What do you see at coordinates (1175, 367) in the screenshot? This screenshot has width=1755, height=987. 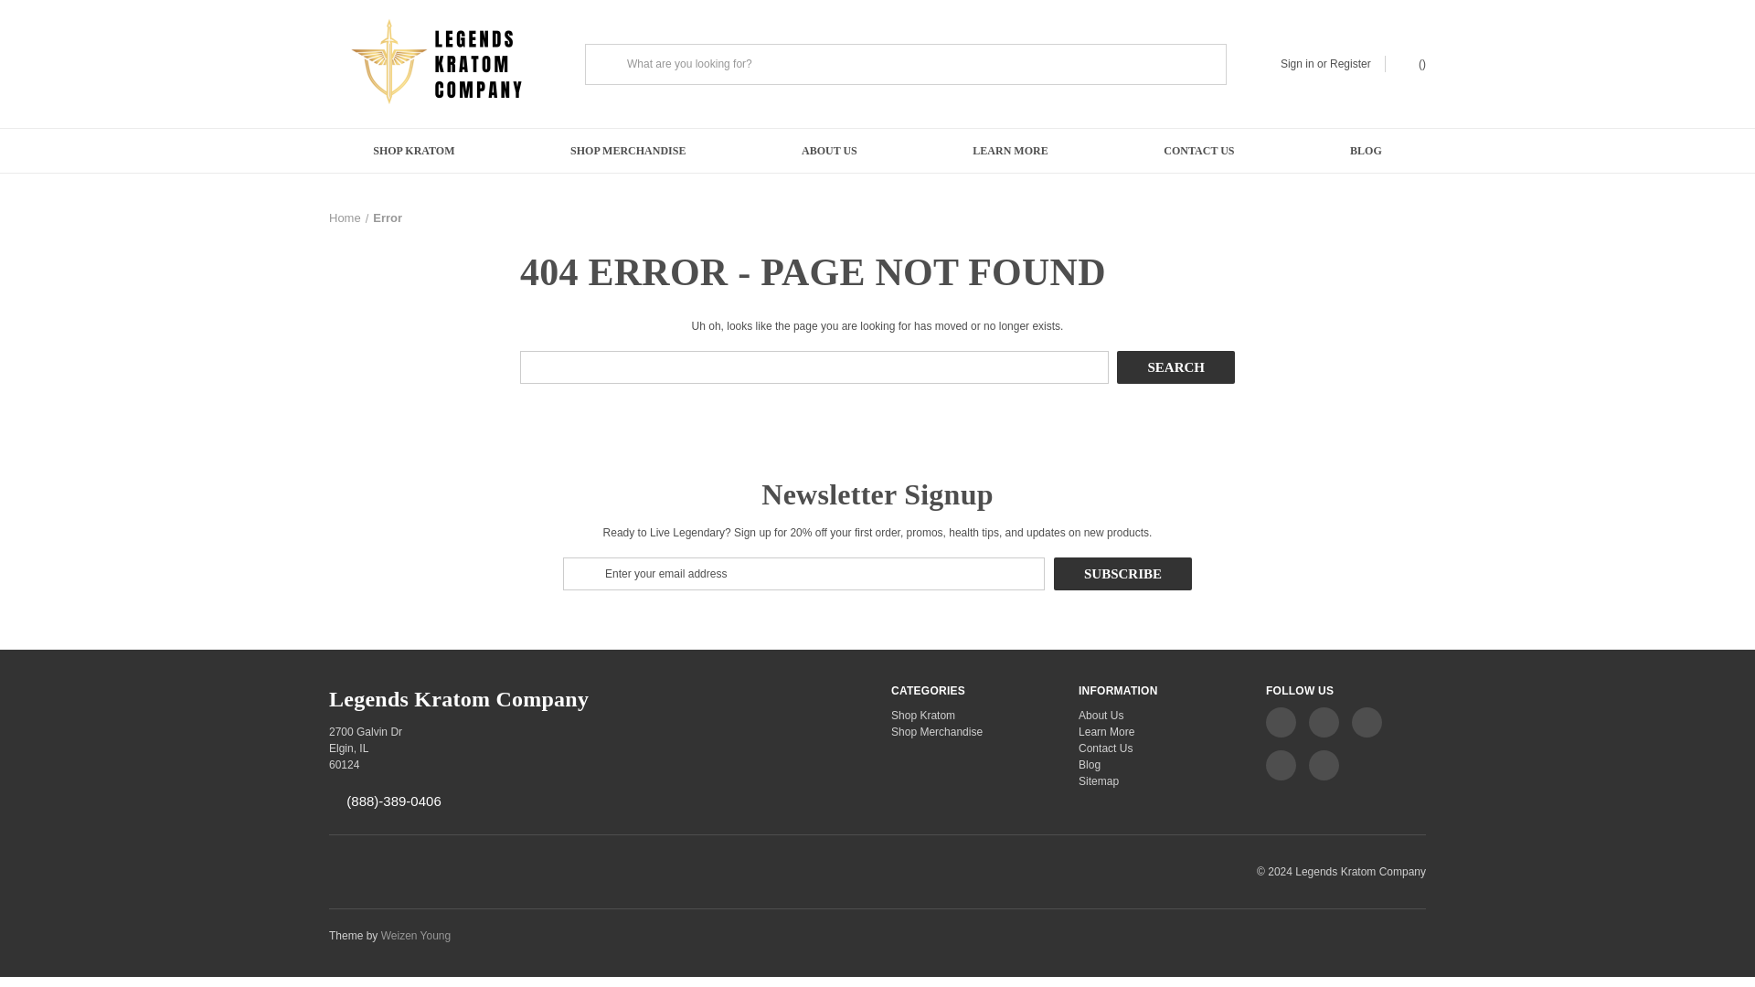 I see `Search` at bounding box center [1175, 367].